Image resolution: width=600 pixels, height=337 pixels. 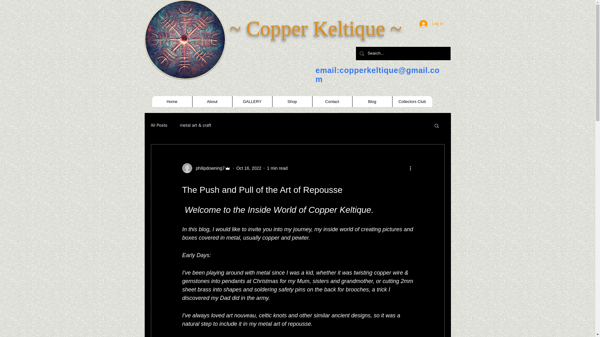 I want to click on GALLERY, so click(x=252, y=101).